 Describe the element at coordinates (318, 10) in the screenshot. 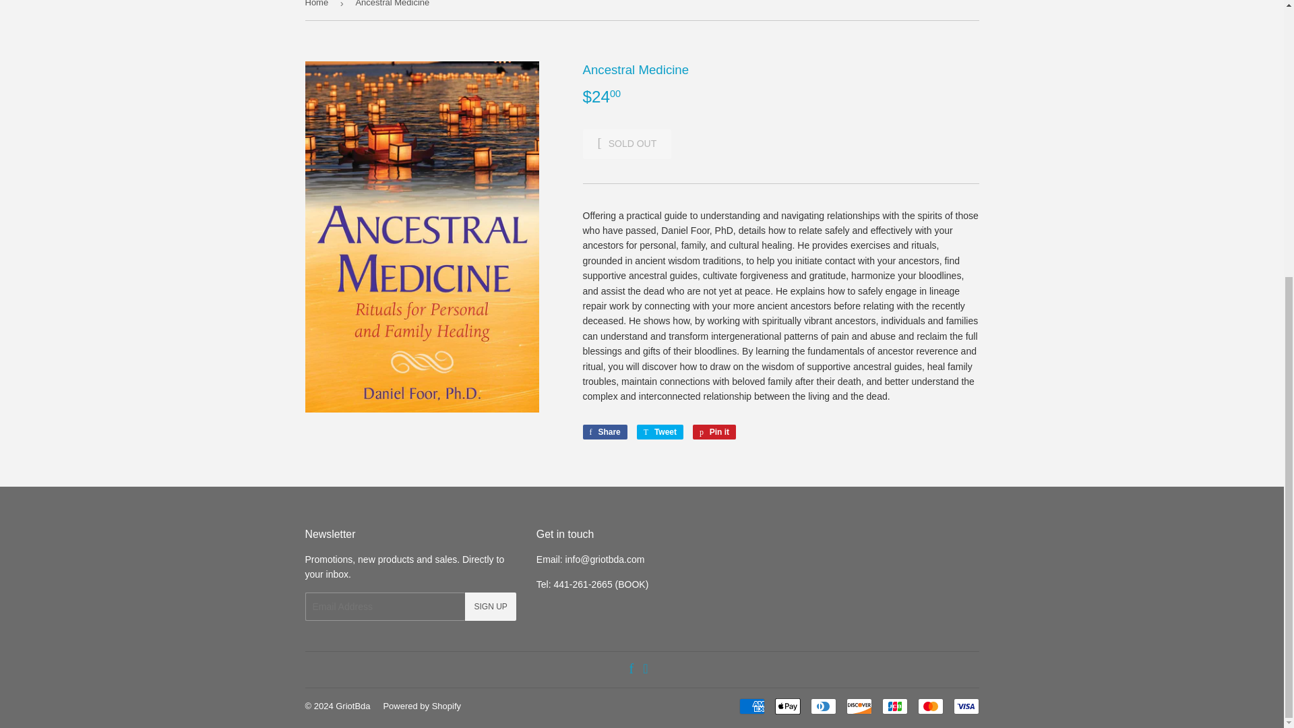

I see `Back to the frontpage` at that location.